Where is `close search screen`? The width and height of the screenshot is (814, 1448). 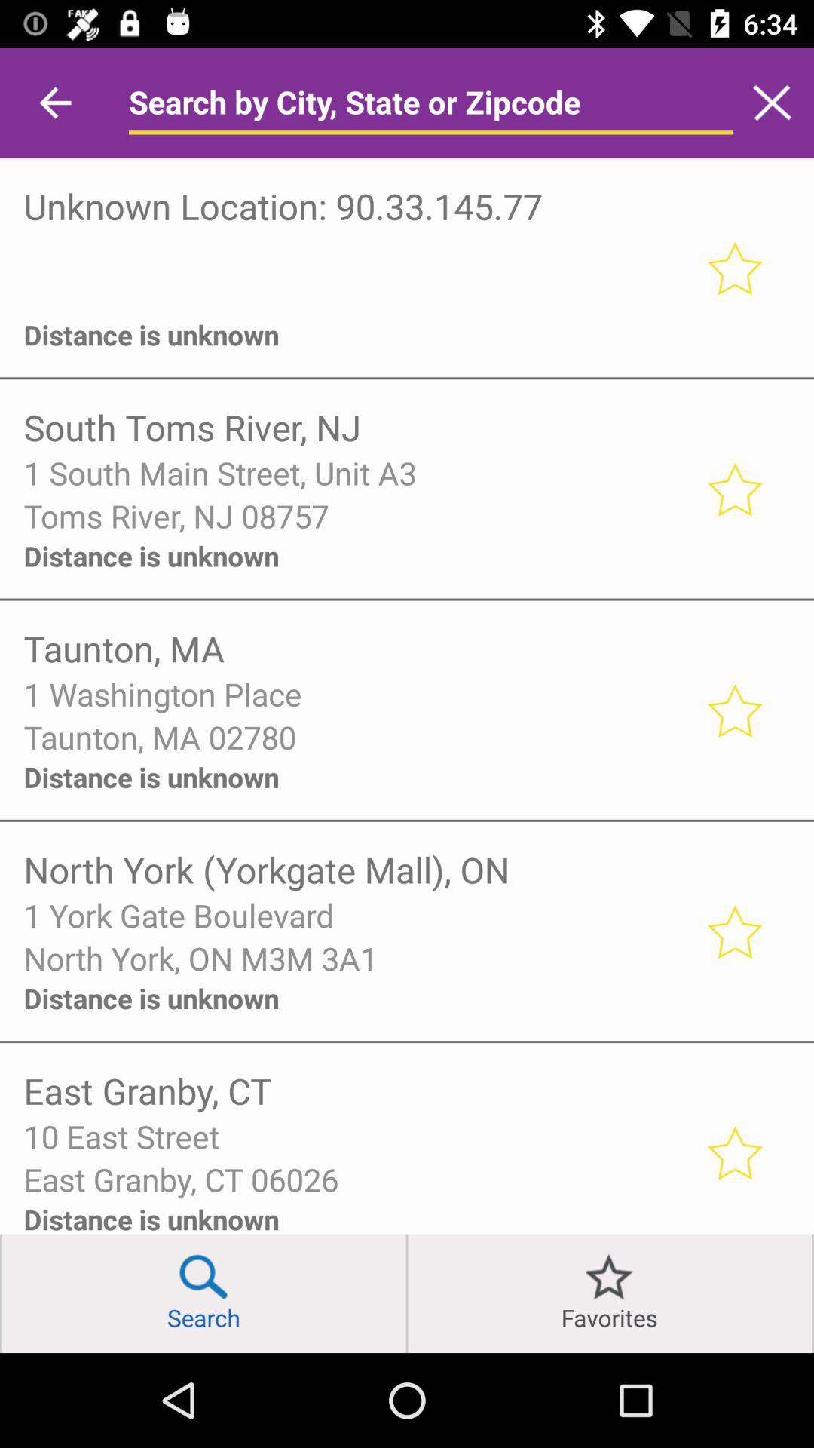
close search screen is located at coordinates (772, 103).